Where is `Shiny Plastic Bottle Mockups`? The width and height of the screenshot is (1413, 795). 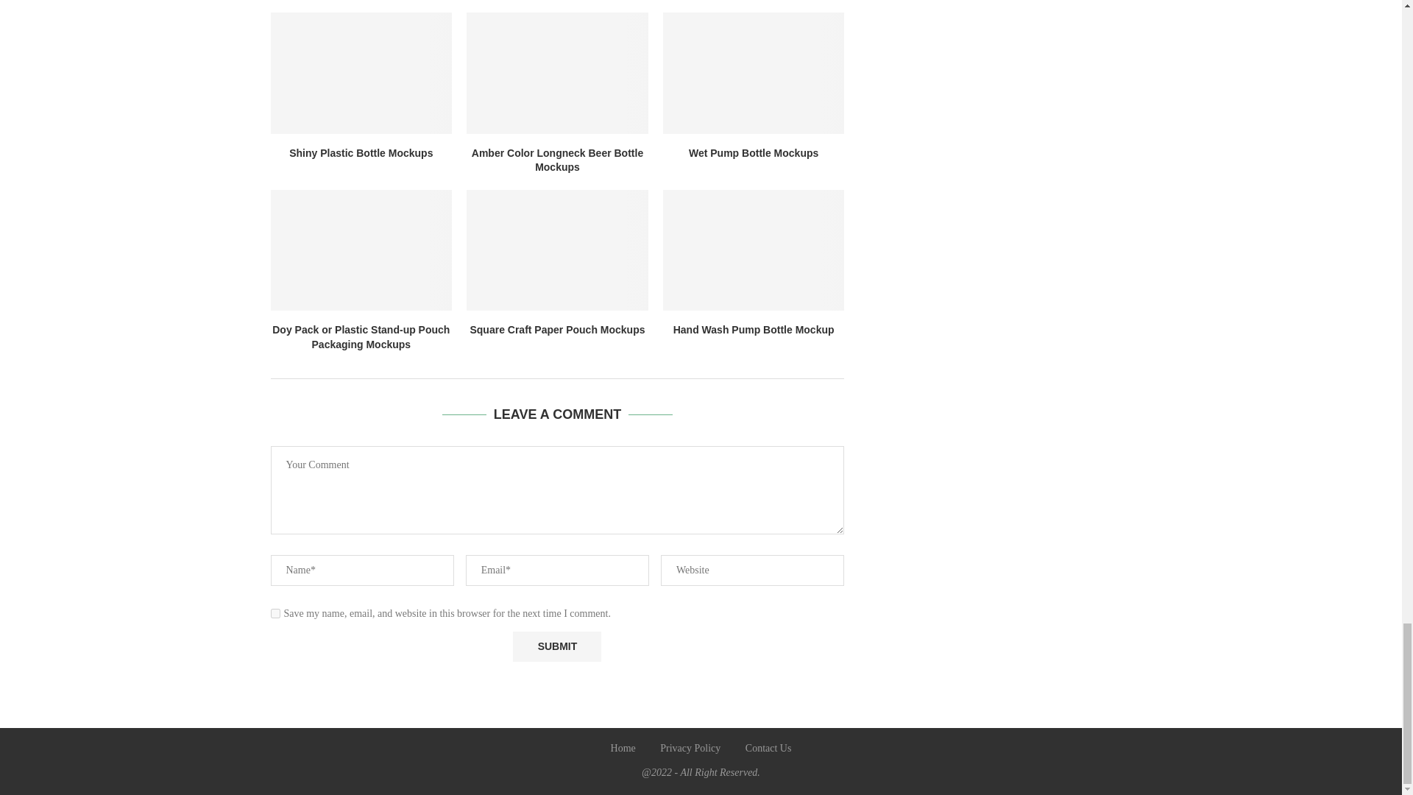 Shiny Plastic Bottle Mockups is located at coordinates (361, 73).